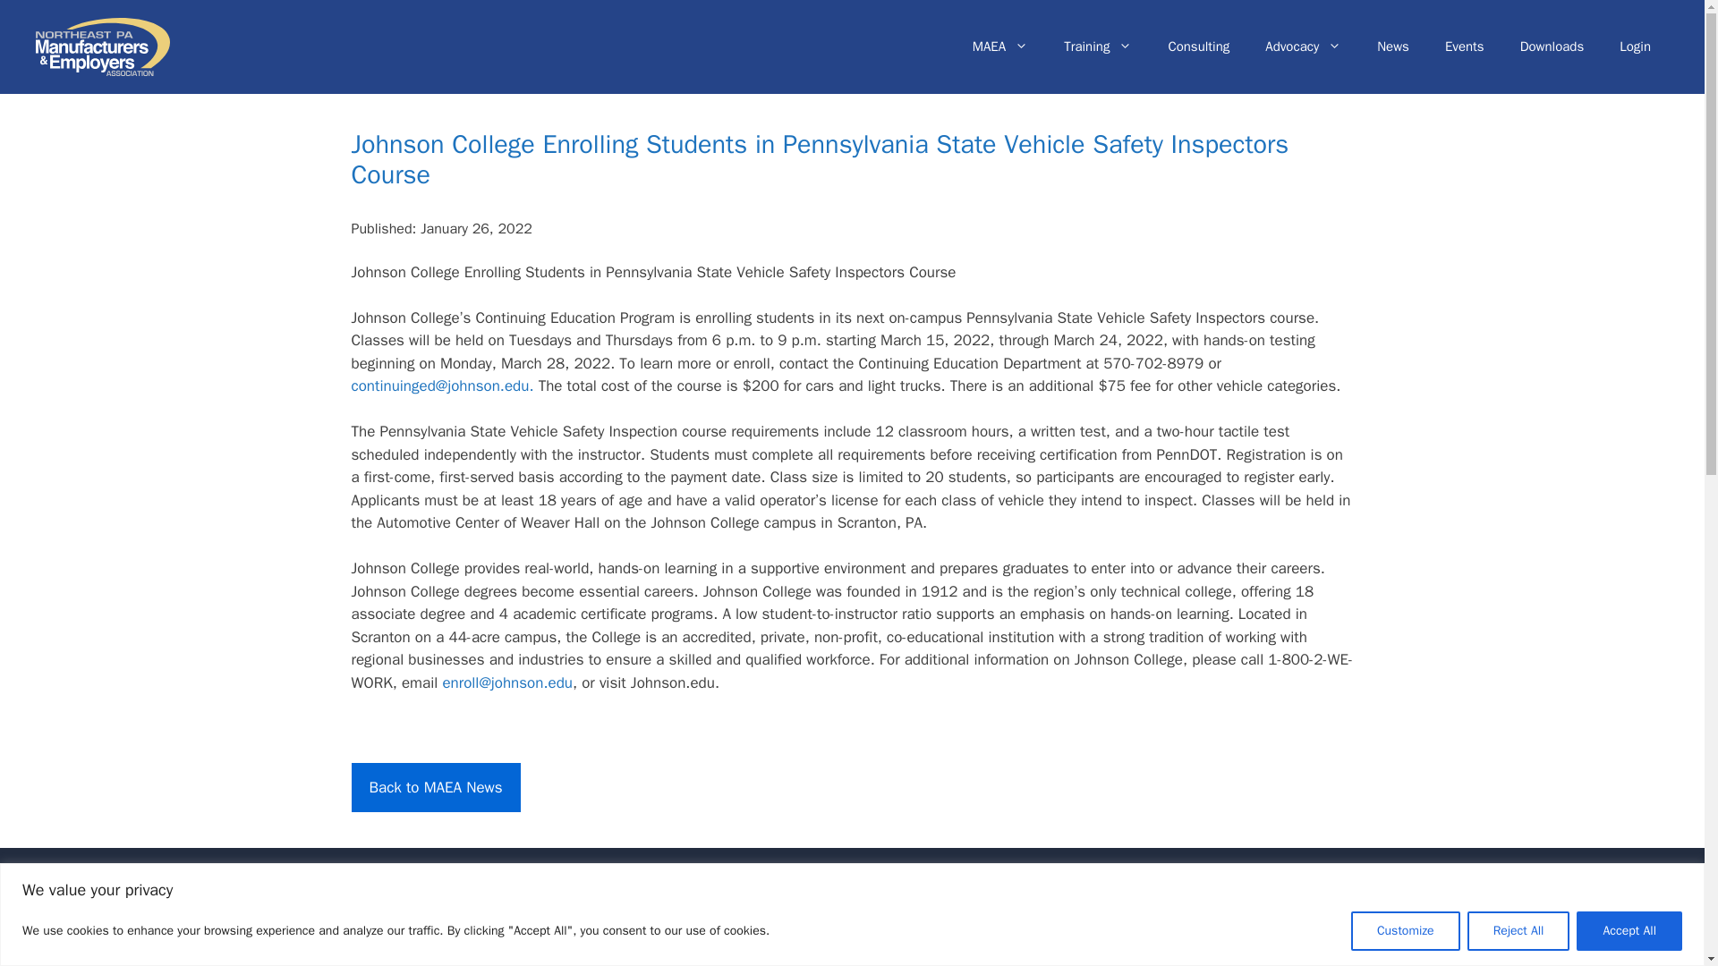 The width and height of the screenshot is (1718, 966). What do you see at coordinates (1629, 930) in the screenshot?
I see `Accept All` at bounding box center [1629, 930].